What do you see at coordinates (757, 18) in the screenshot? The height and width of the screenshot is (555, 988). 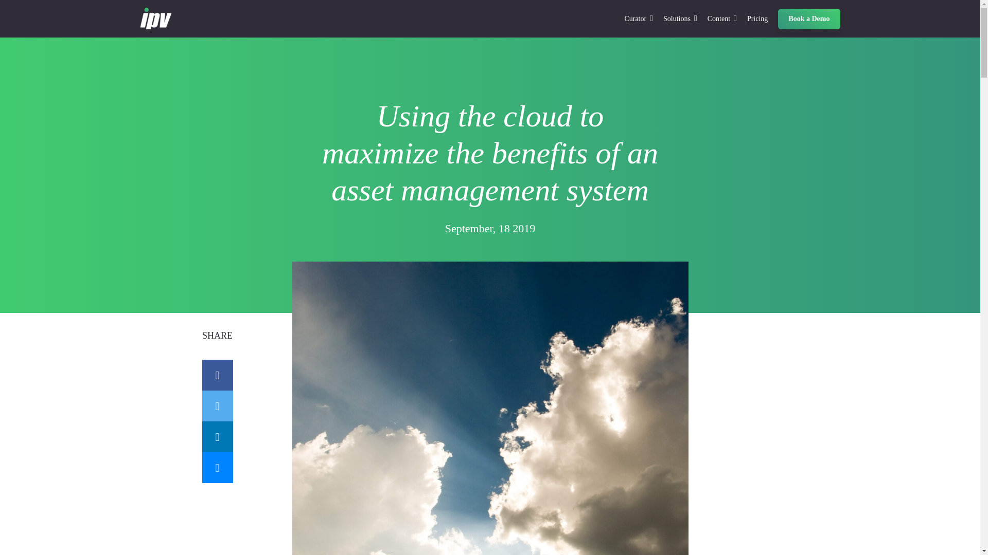 I see `Pricing` at bounding box center [757, 18].